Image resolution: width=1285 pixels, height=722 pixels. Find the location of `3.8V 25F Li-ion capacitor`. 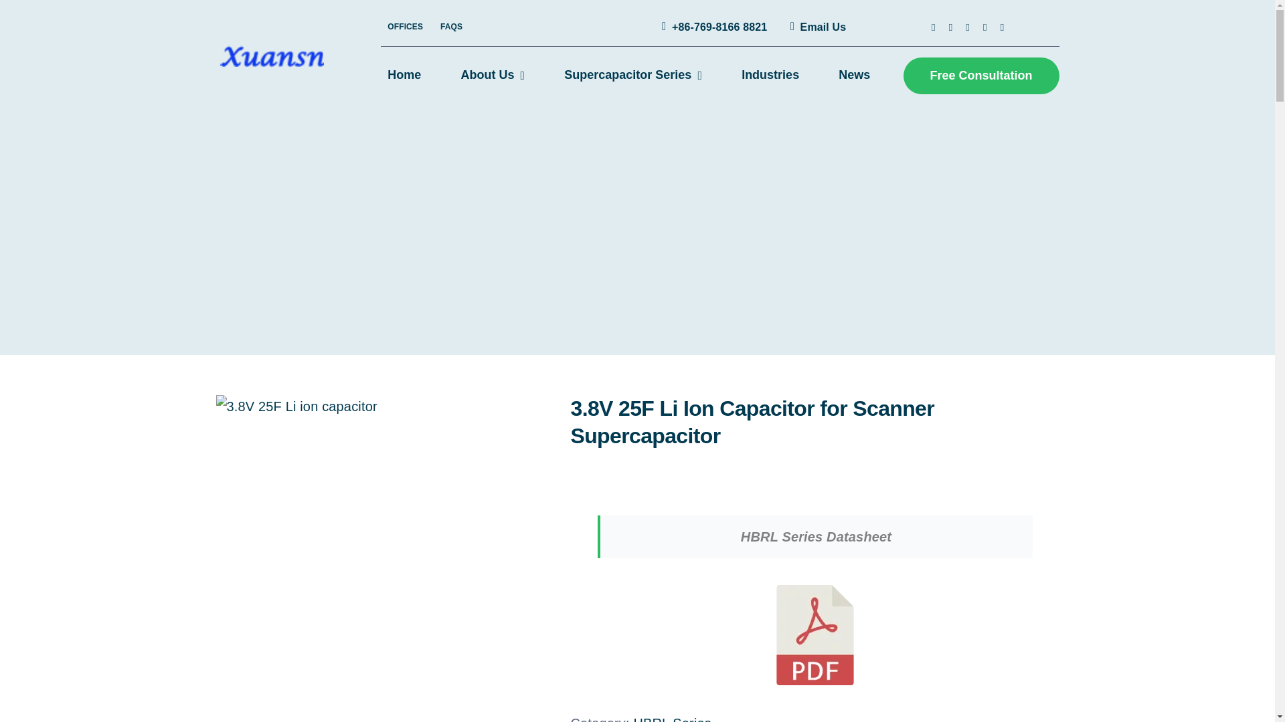

3.8V 25F Li-ion capacitor is located at coordinates (296, 406).